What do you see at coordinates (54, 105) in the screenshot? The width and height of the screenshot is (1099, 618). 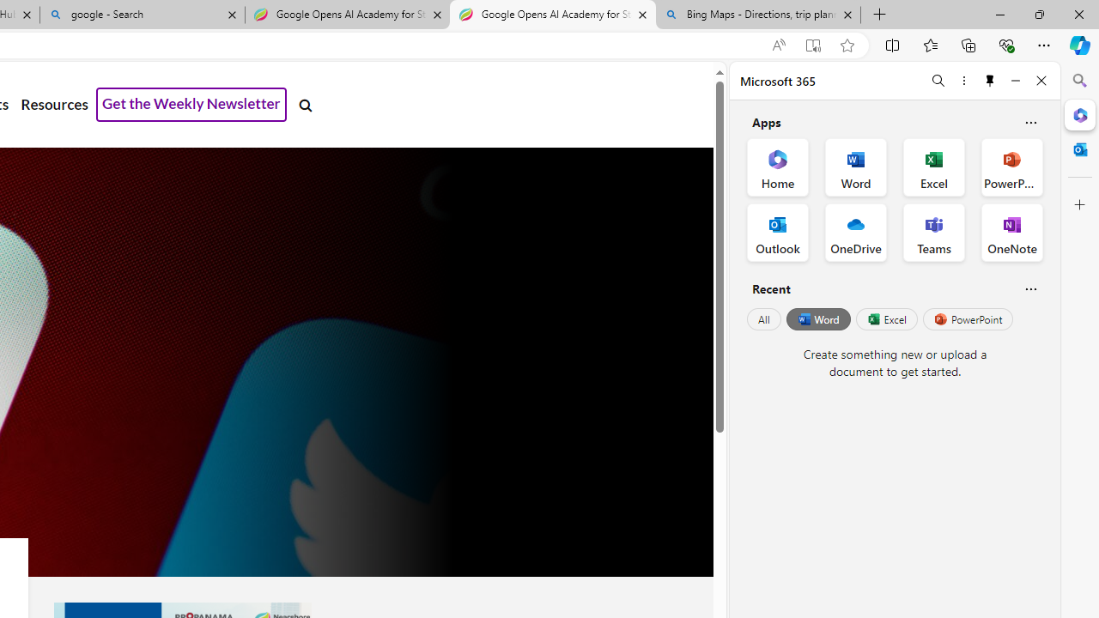 I see `Resources` at bounding box center [54, 105].